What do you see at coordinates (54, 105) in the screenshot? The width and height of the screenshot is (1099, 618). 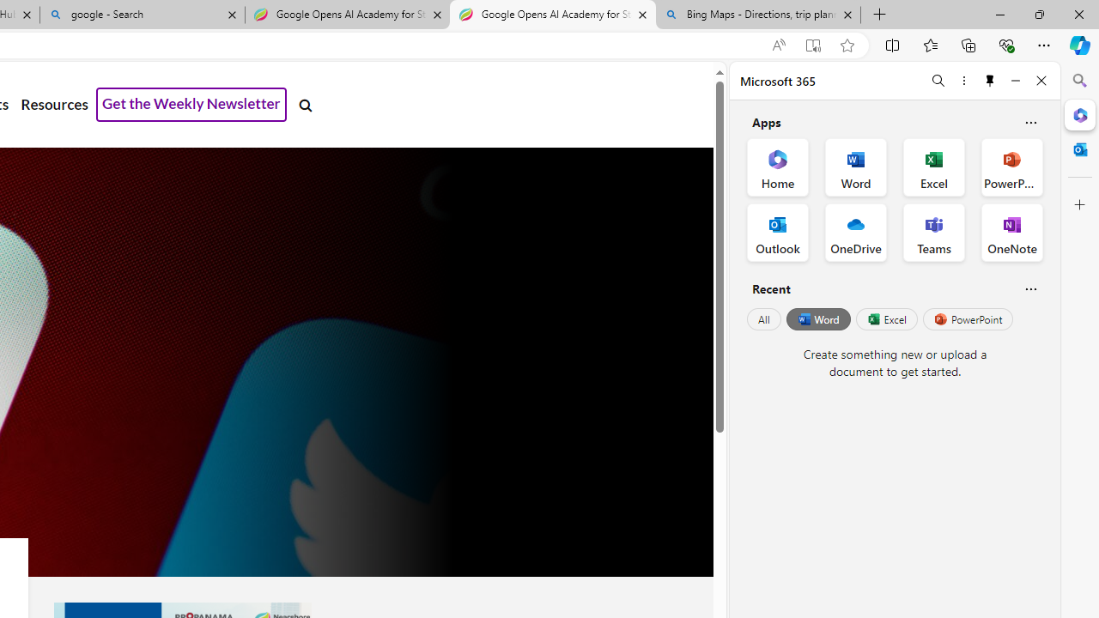 I see `Resources` at bounding box center [54, 105].